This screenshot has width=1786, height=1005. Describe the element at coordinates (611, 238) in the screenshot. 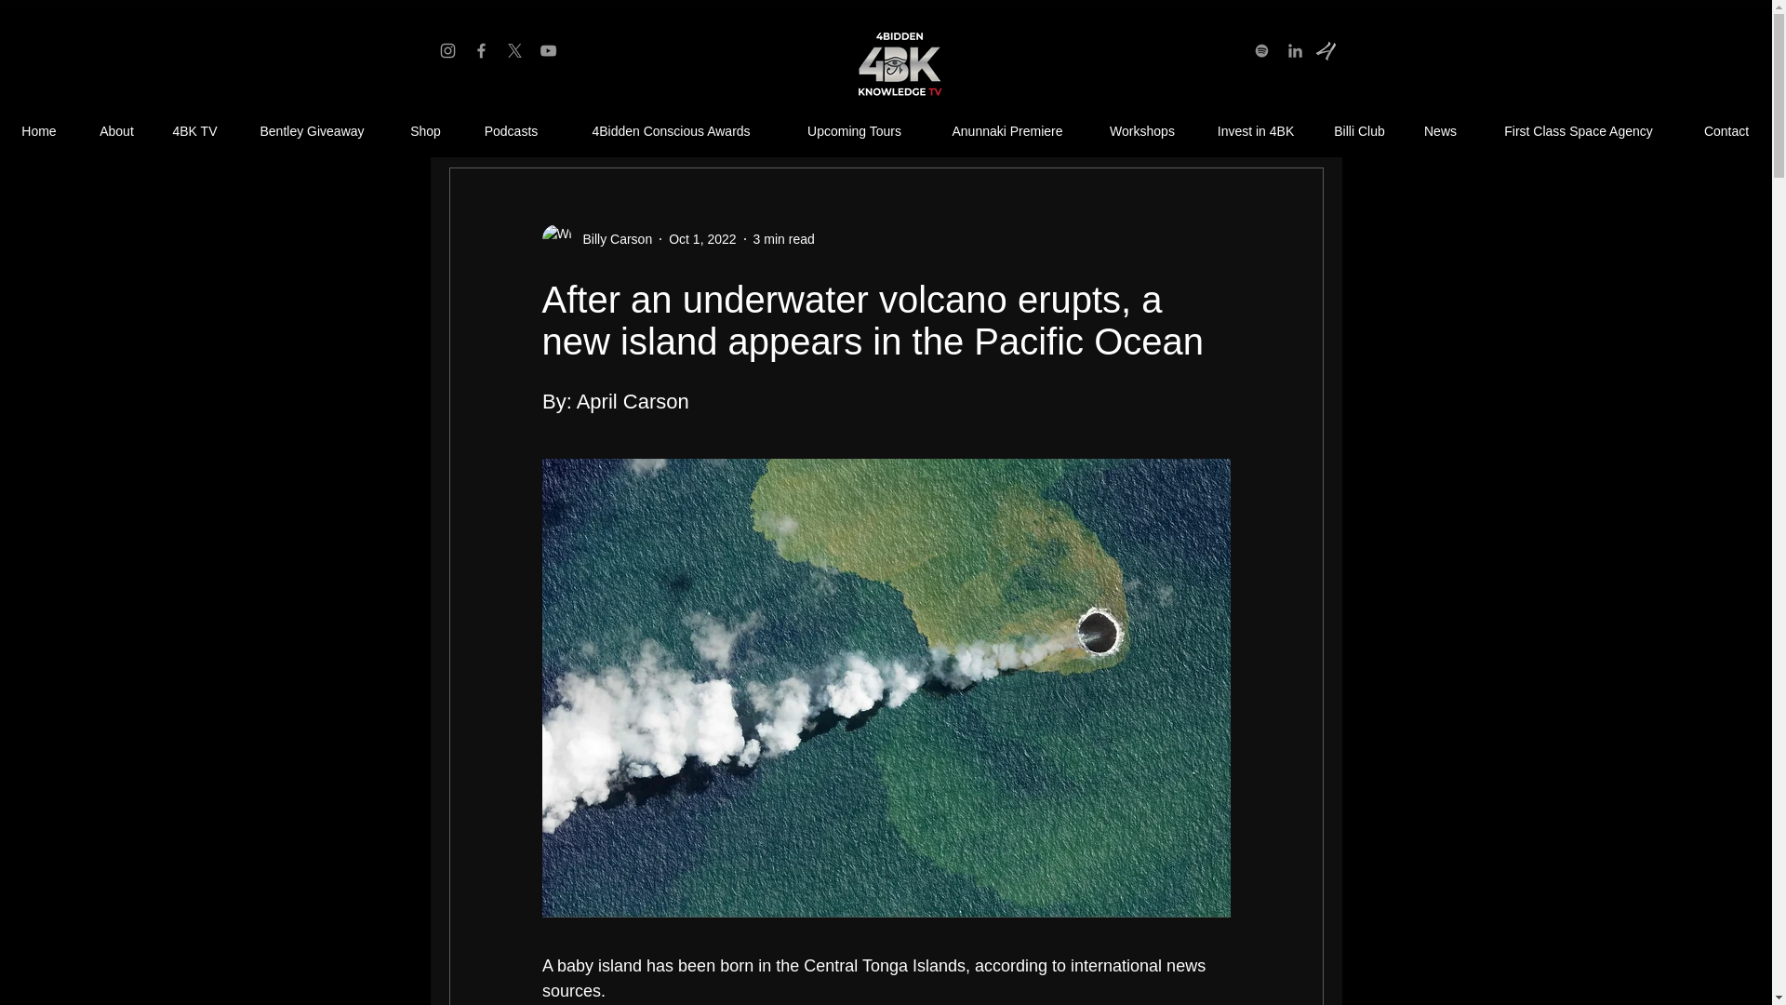

I see `Billy Carson` at that location.